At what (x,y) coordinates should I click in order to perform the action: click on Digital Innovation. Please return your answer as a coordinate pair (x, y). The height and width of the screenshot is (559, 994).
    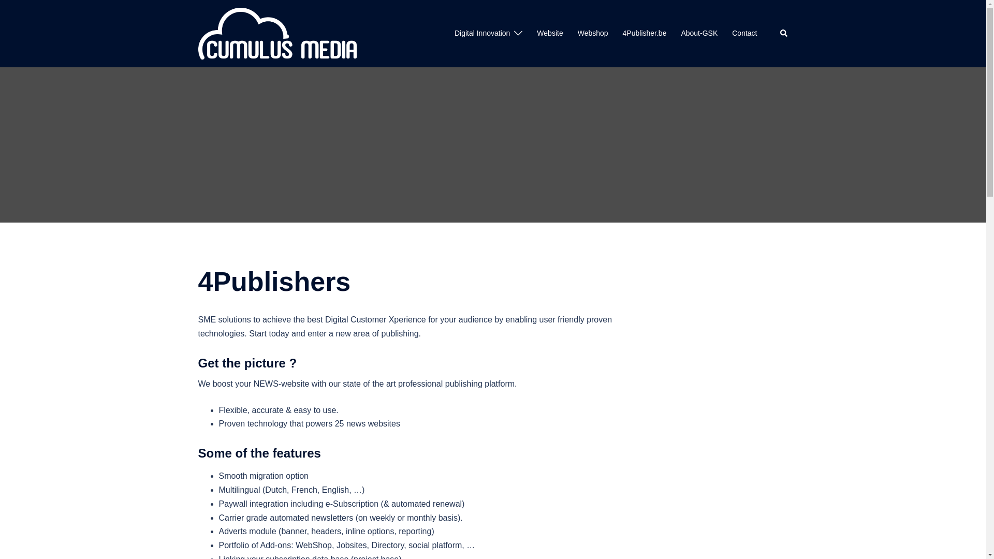
    Looking at the image, I should click on (483, 34).